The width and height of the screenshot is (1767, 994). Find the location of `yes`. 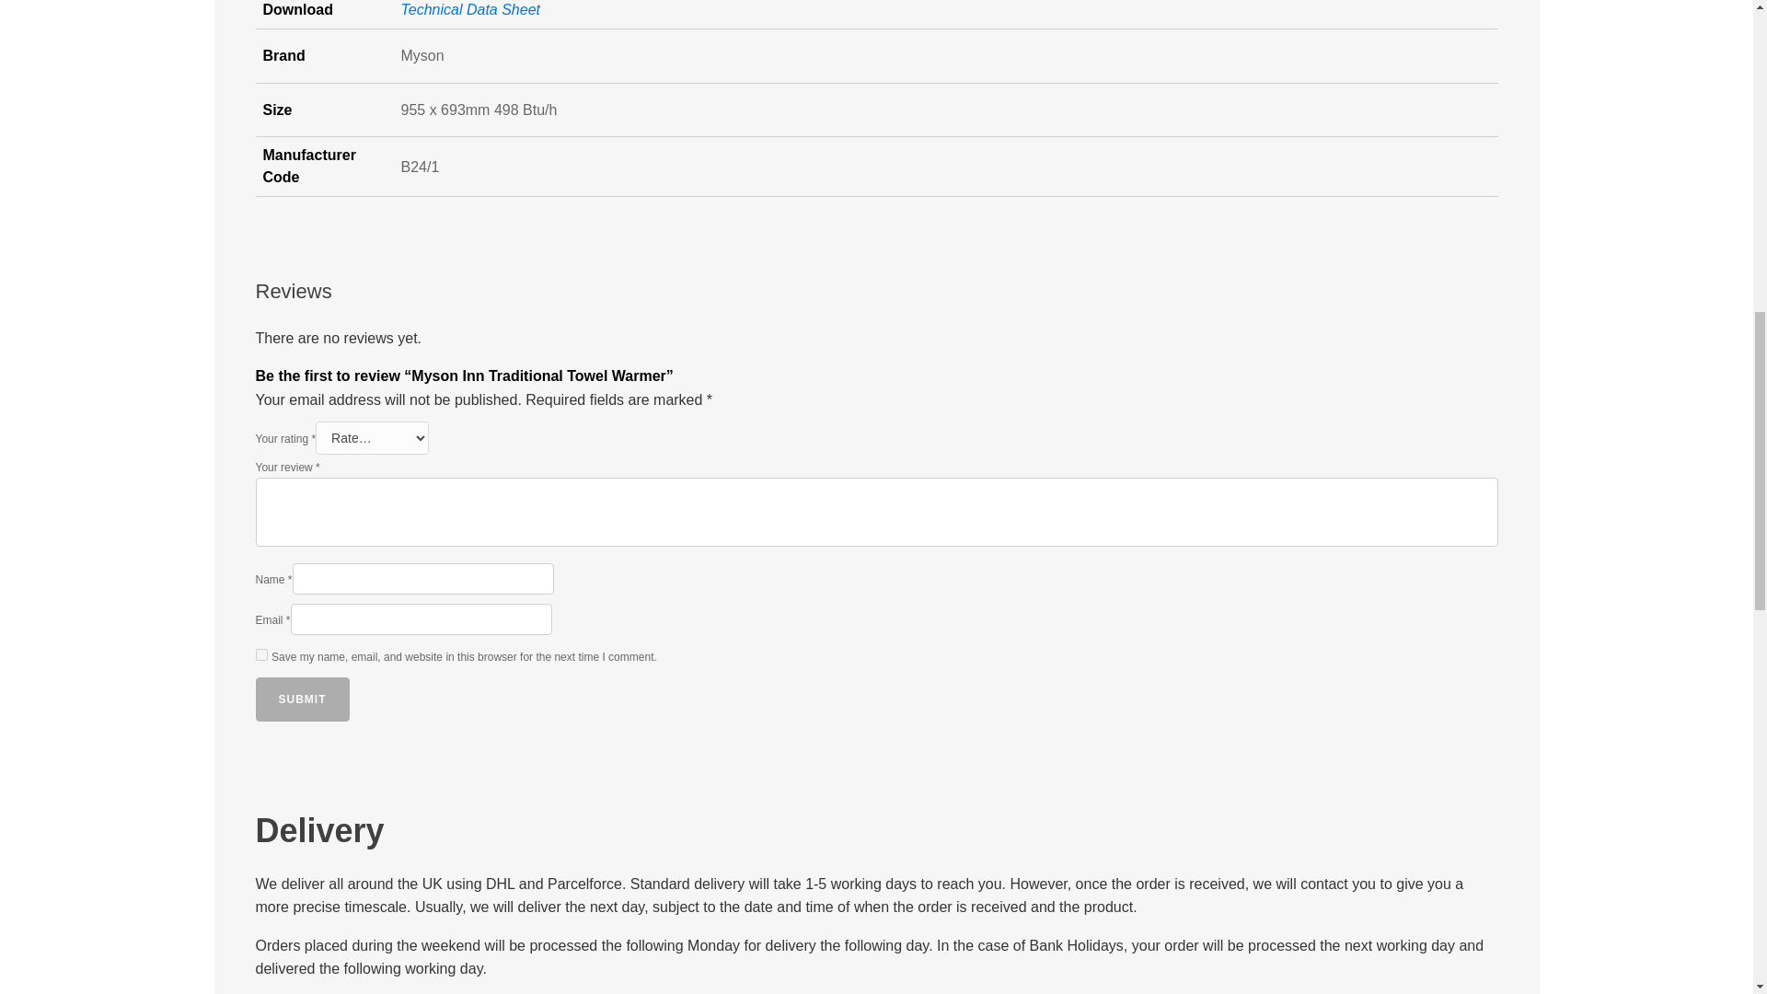

yes is located at coordinates (261, 655).